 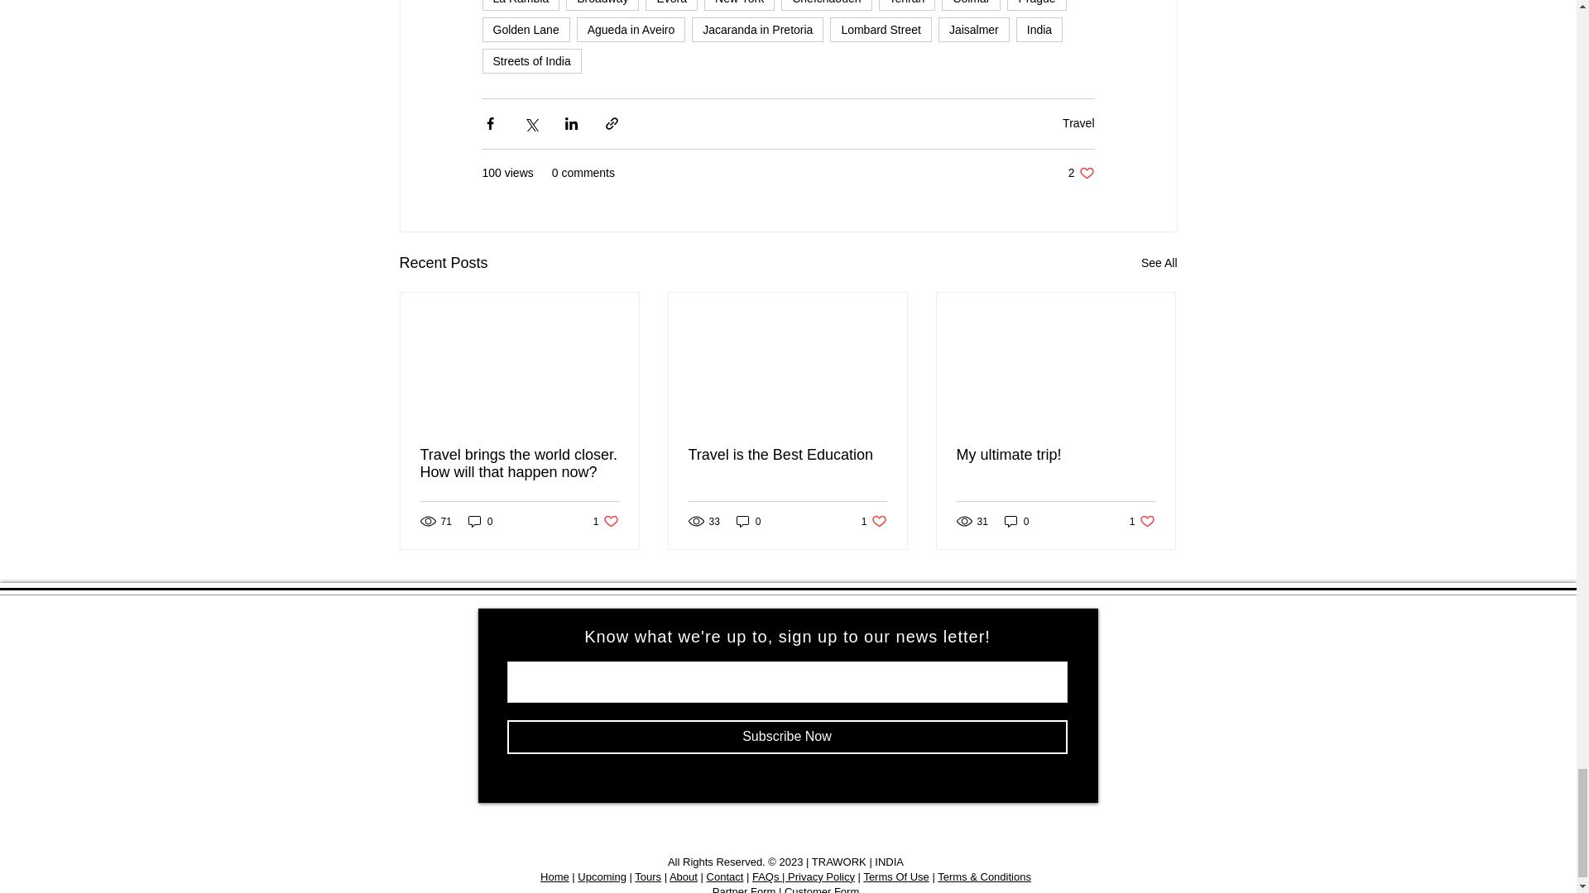 I want to click on Prague, so click(x=1036, y=5).